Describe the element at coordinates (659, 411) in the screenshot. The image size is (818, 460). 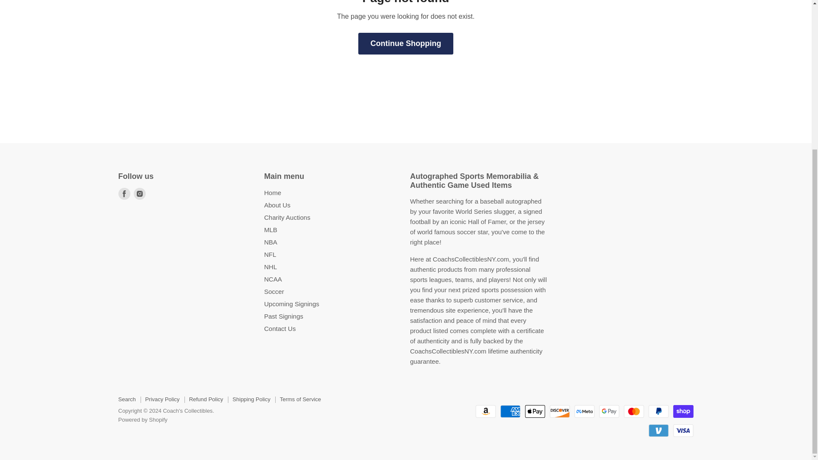
I see `PayPal` at that location.